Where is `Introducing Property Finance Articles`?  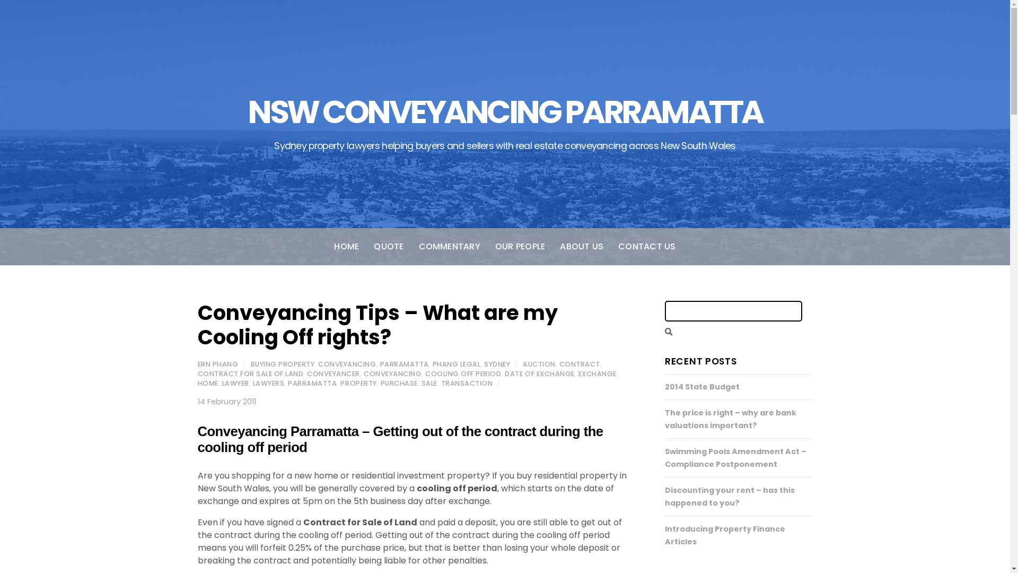 Introducing Property Finance Articles is located at coordinates (725, 535).